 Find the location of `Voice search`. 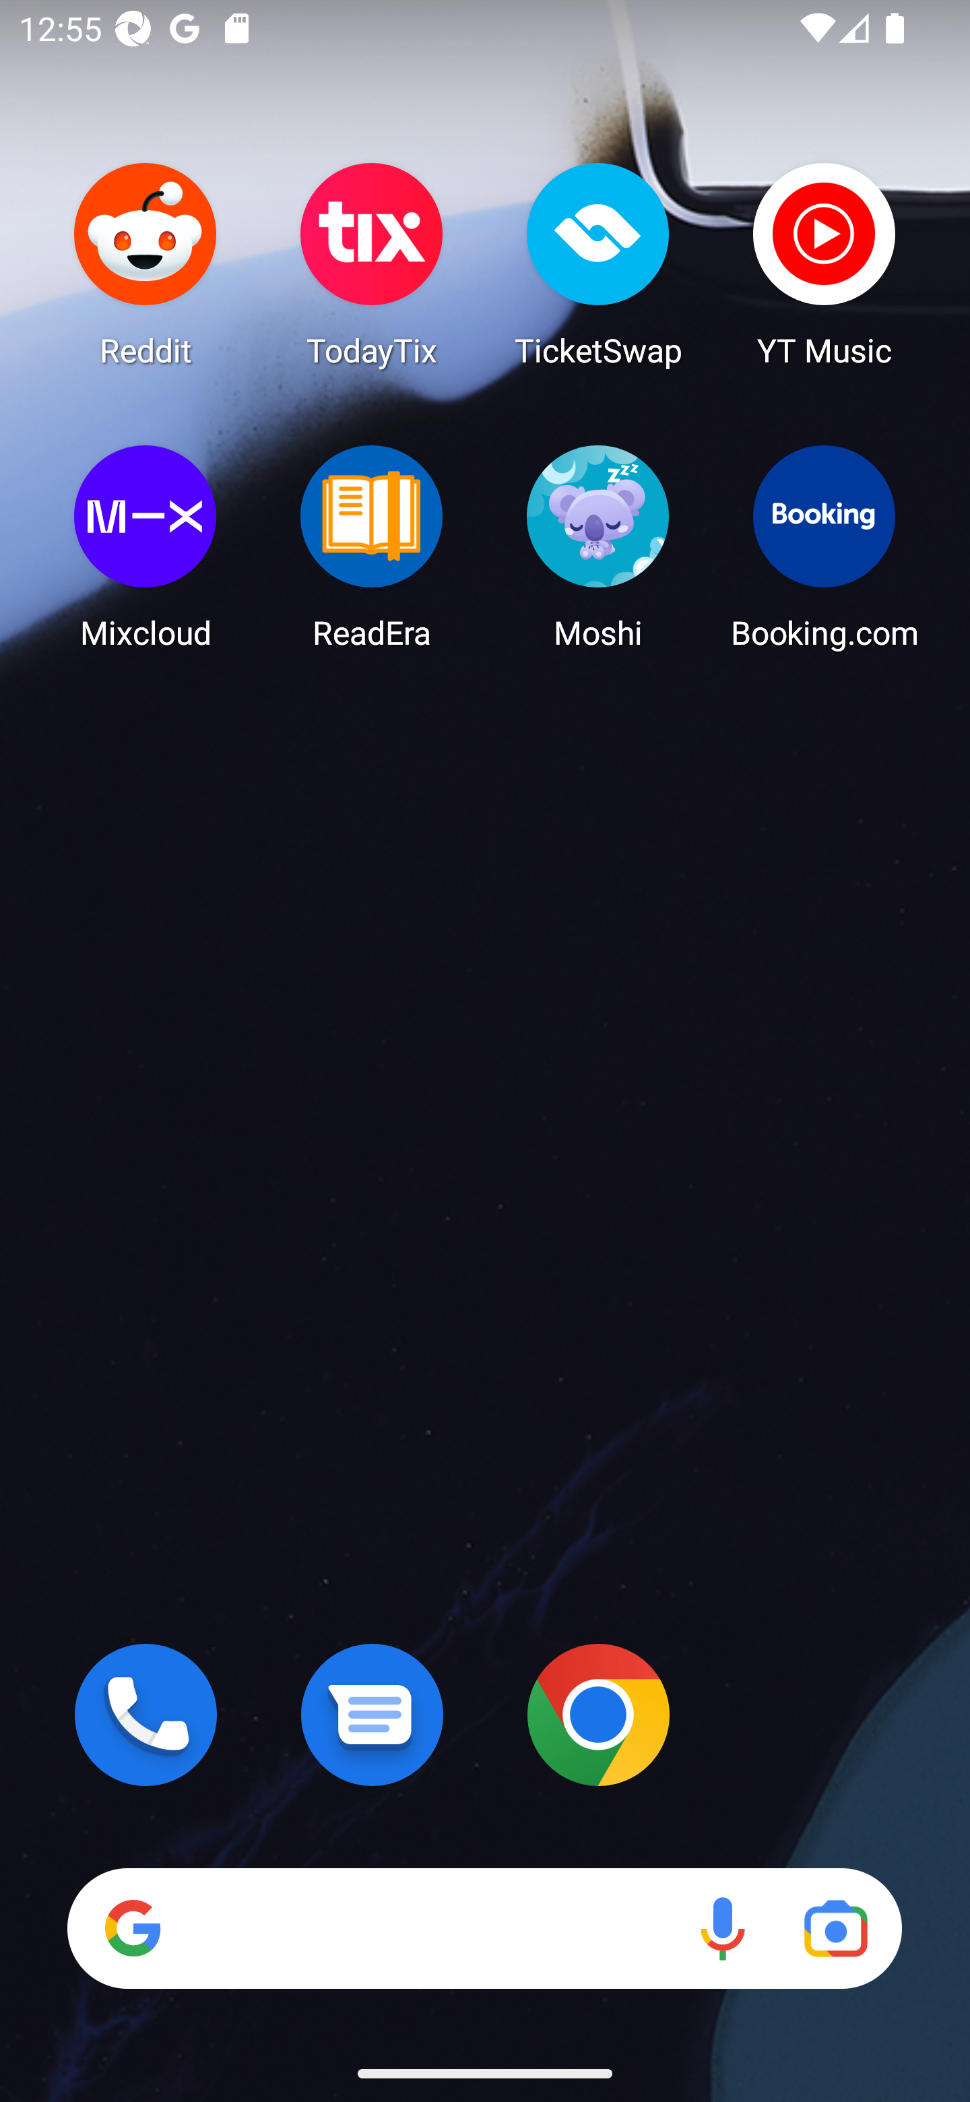

Voice search is located at coordinates (722, 1928).